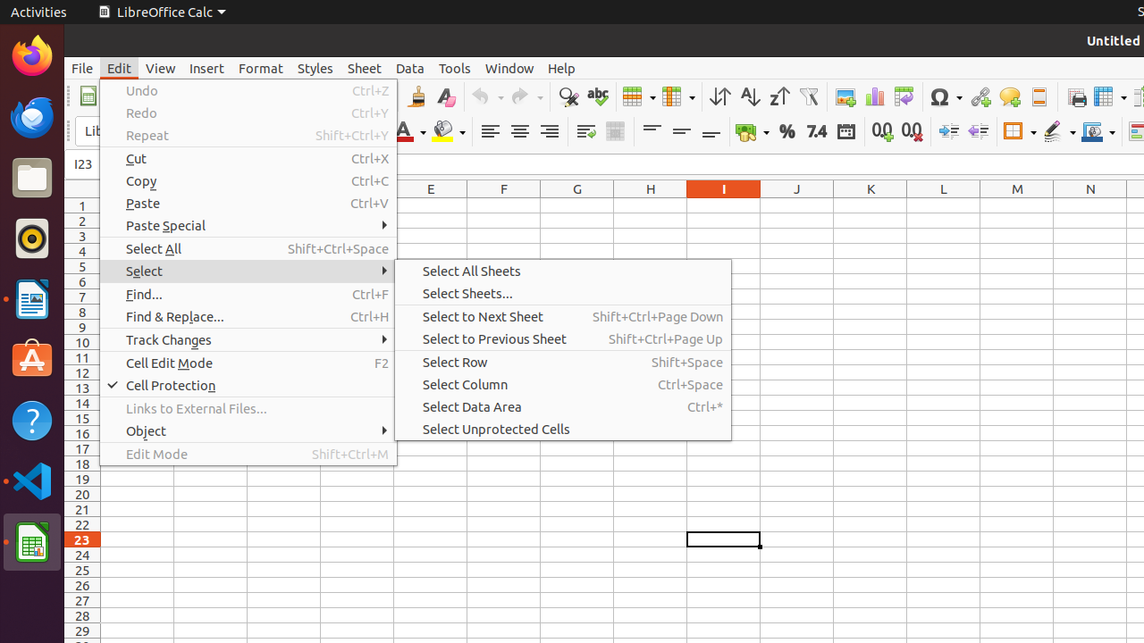 The width and height of the screenshot is (1144, 643). I want to click on Currency, so click(753, 132).